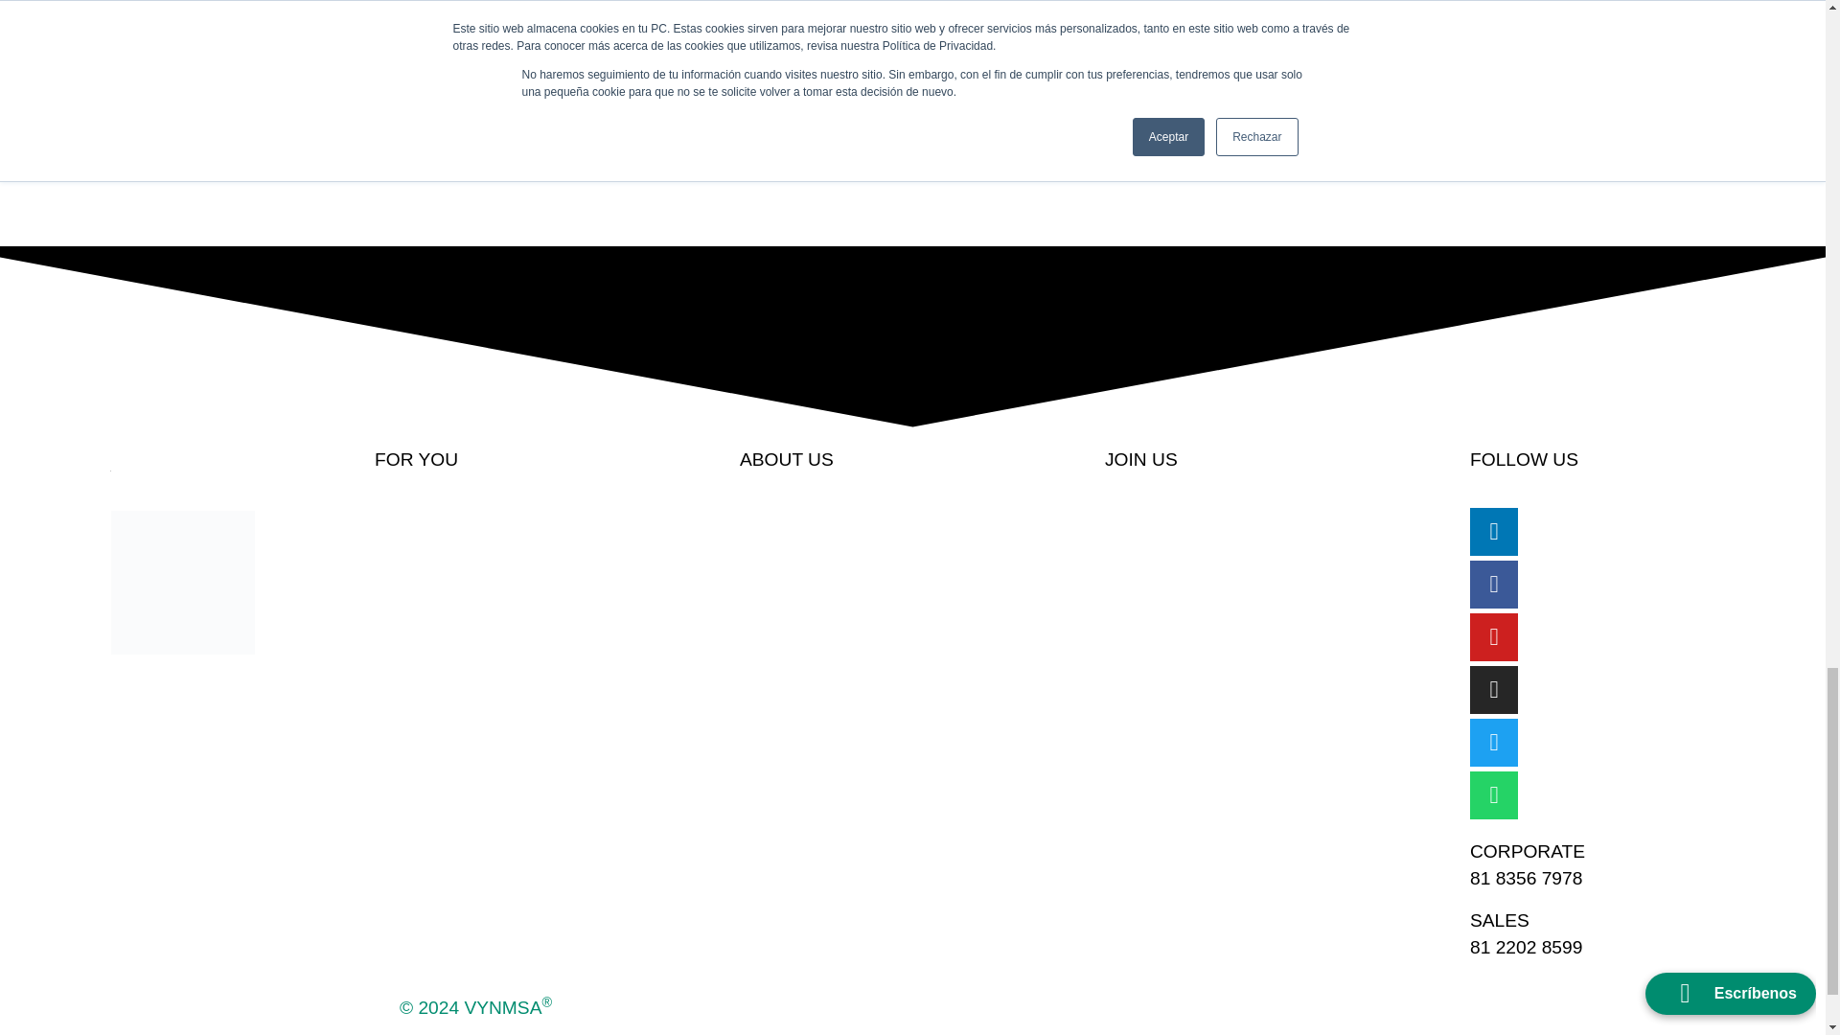 This screenshot has height=1035, width=1840. I want to click on WeChat-VYNMSA, so click(182, 583).